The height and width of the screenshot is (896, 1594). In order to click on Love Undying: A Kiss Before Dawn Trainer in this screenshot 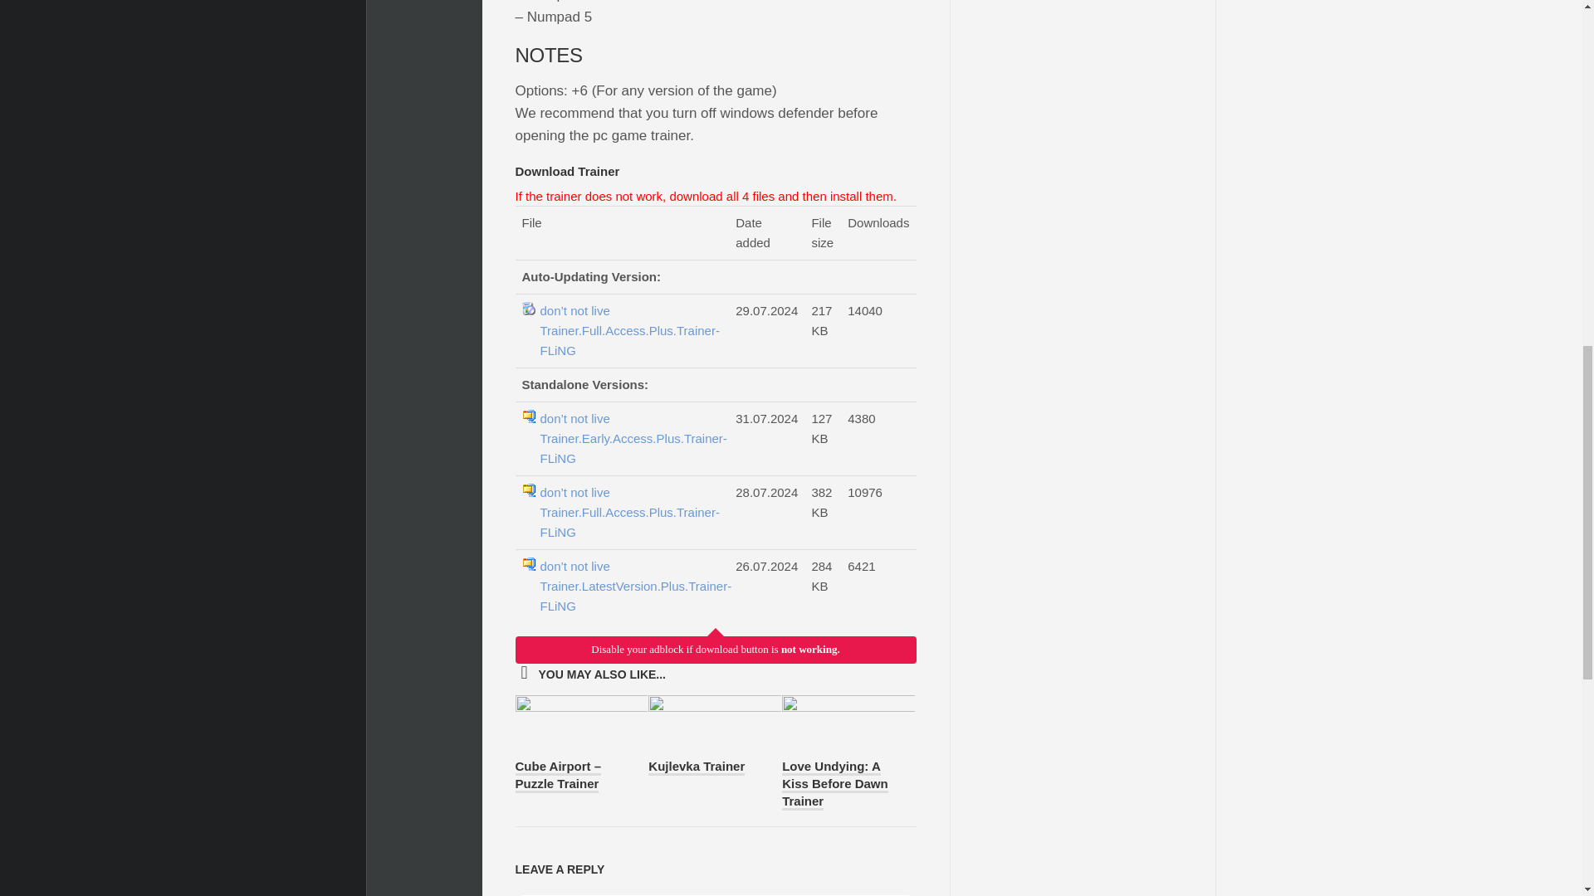, I will do `click(835, 785)`.